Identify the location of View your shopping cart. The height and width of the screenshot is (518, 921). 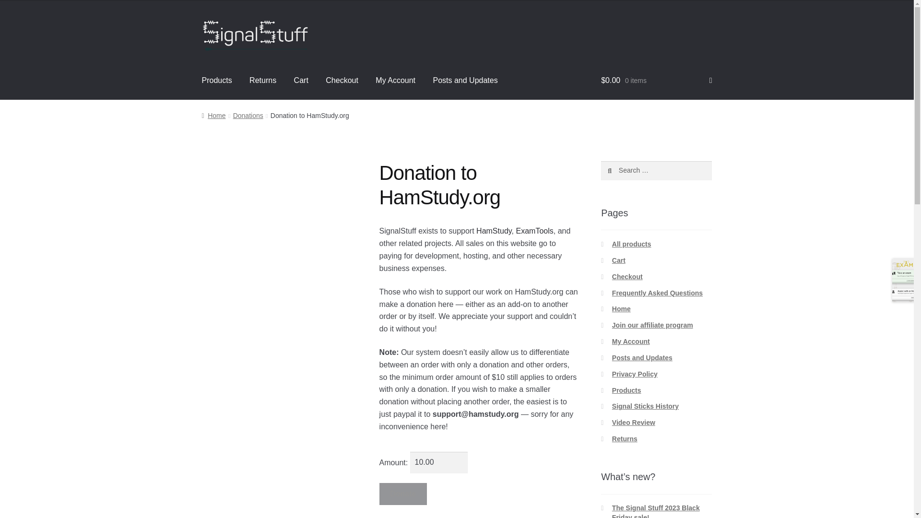
(656, 81).